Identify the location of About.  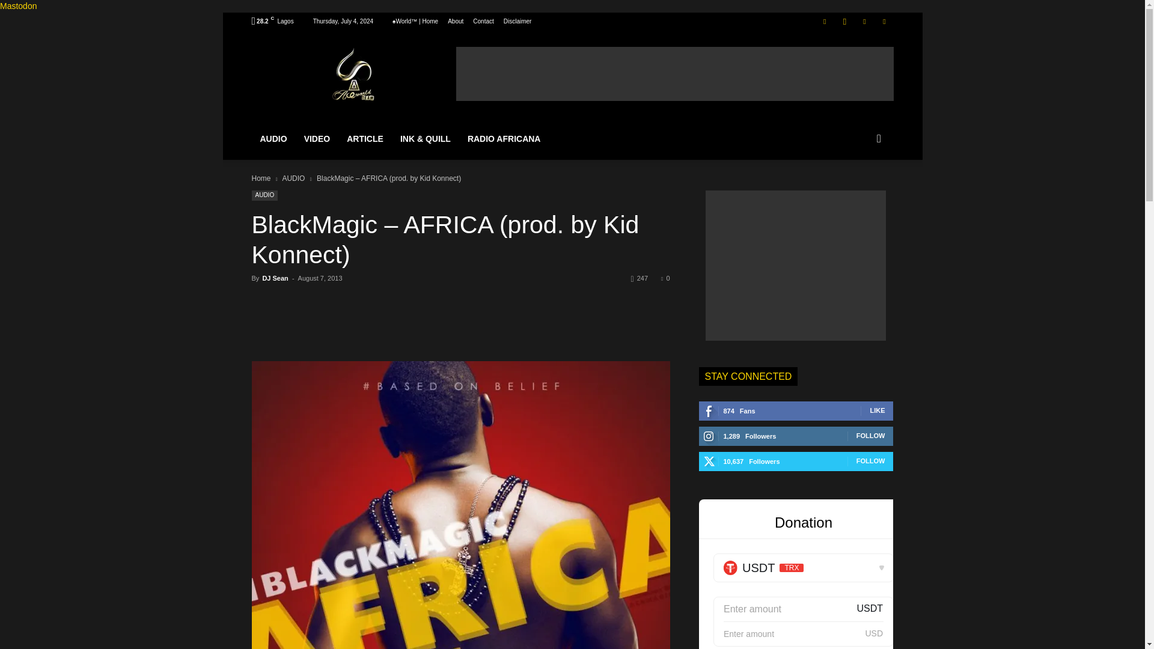
(456, 22).